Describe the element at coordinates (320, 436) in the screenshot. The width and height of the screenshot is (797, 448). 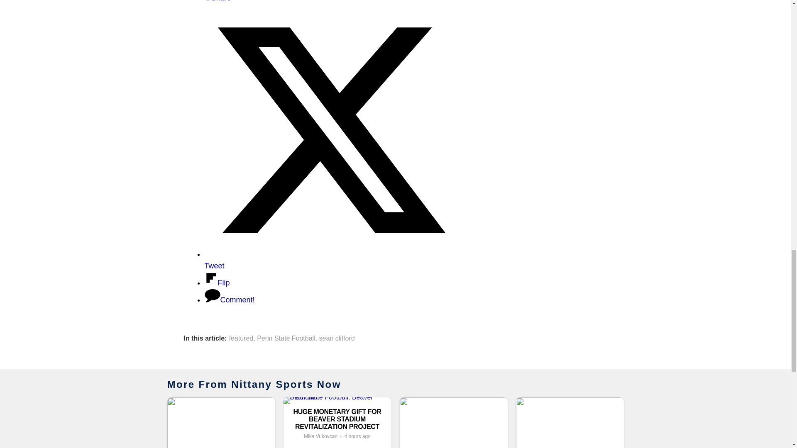
I see `Posts by Mike Vukovcan` at that location.